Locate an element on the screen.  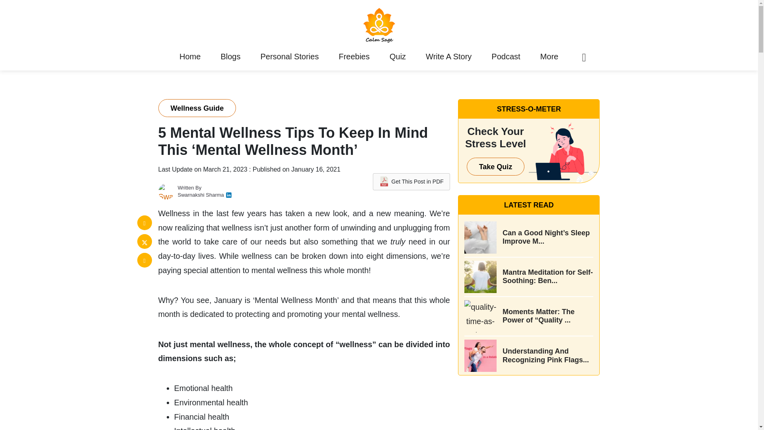
More is located at coordinates (549, 57).